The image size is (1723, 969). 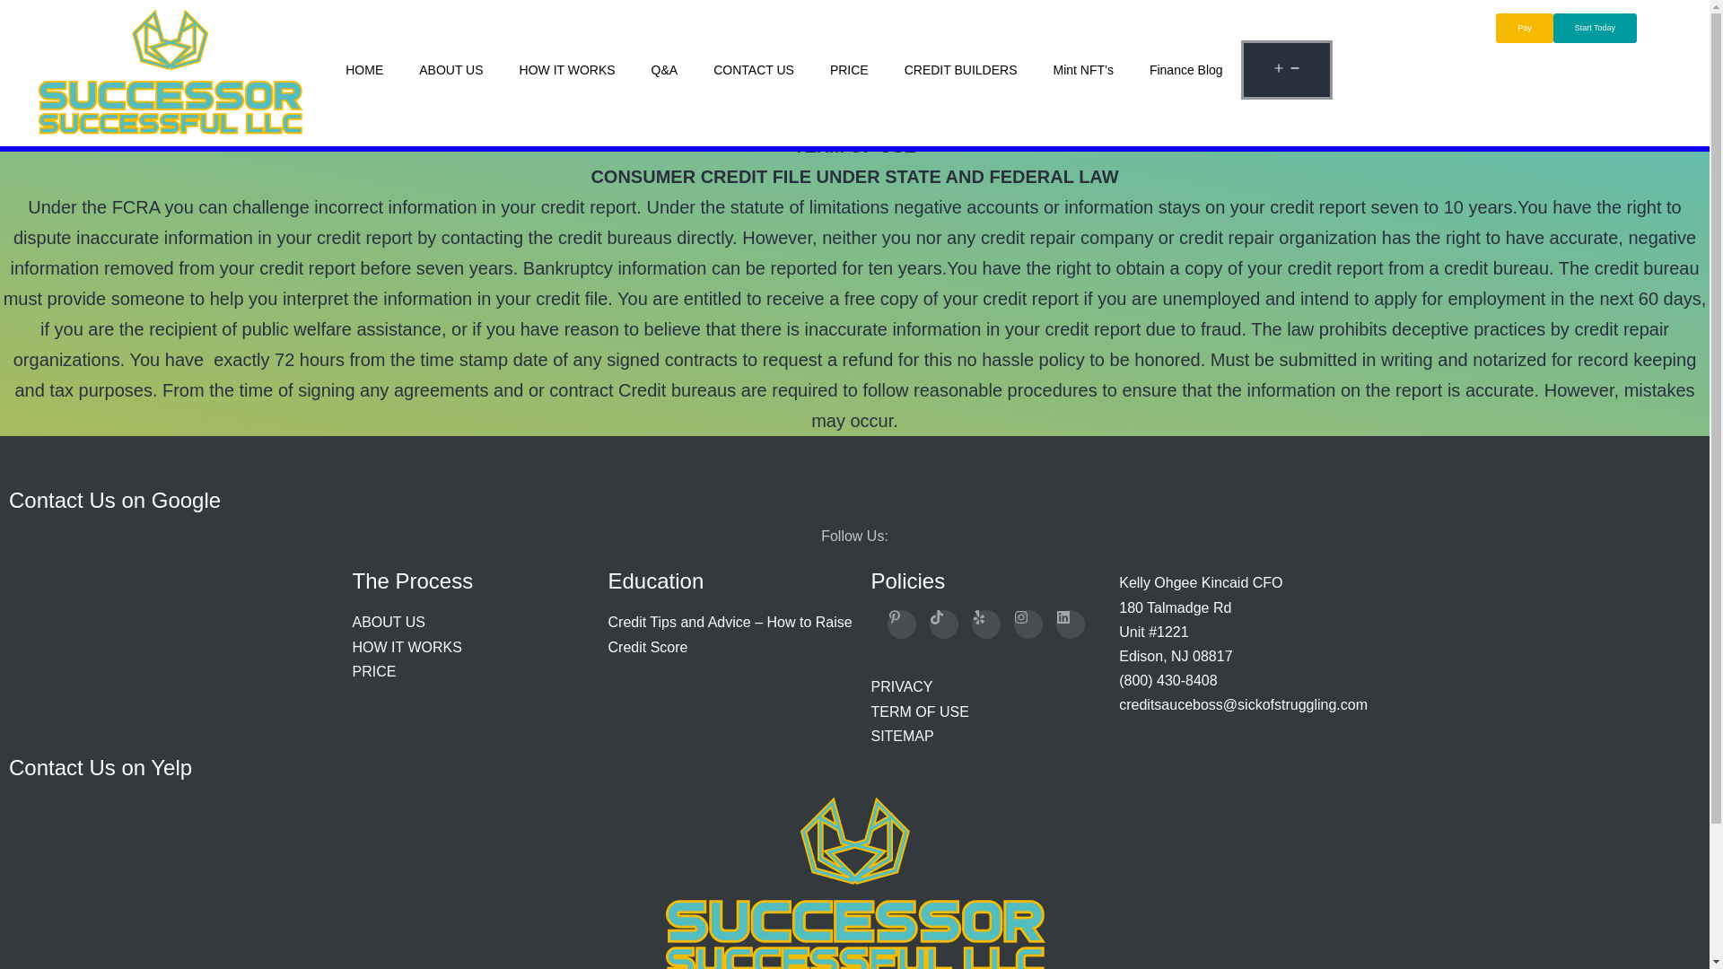 I want to click on PRICE, so click(x=849, y=70).